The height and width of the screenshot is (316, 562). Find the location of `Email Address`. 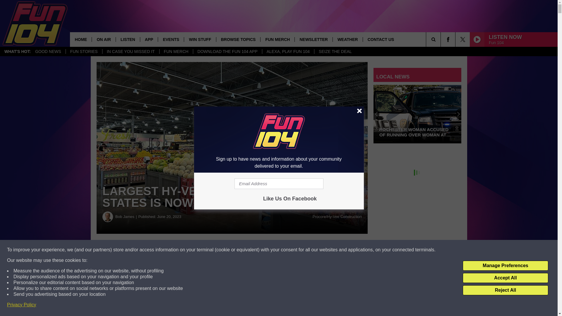

Email Address is located at coordinates (279, 184).